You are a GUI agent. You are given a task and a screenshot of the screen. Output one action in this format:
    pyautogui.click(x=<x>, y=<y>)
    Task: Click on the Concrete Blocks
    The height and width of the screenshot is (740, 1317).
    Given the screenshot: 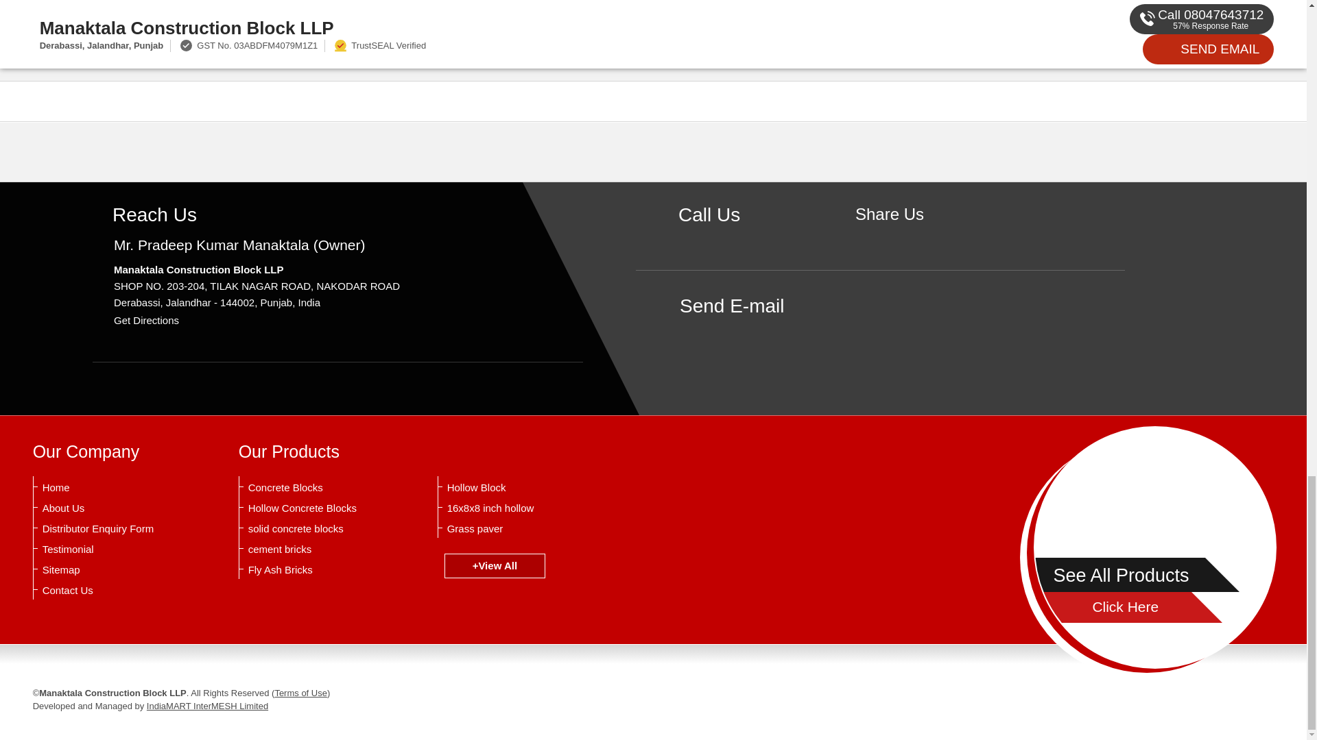 What is the action you would take?
    pyautogui.click(x=316, y=488)
    